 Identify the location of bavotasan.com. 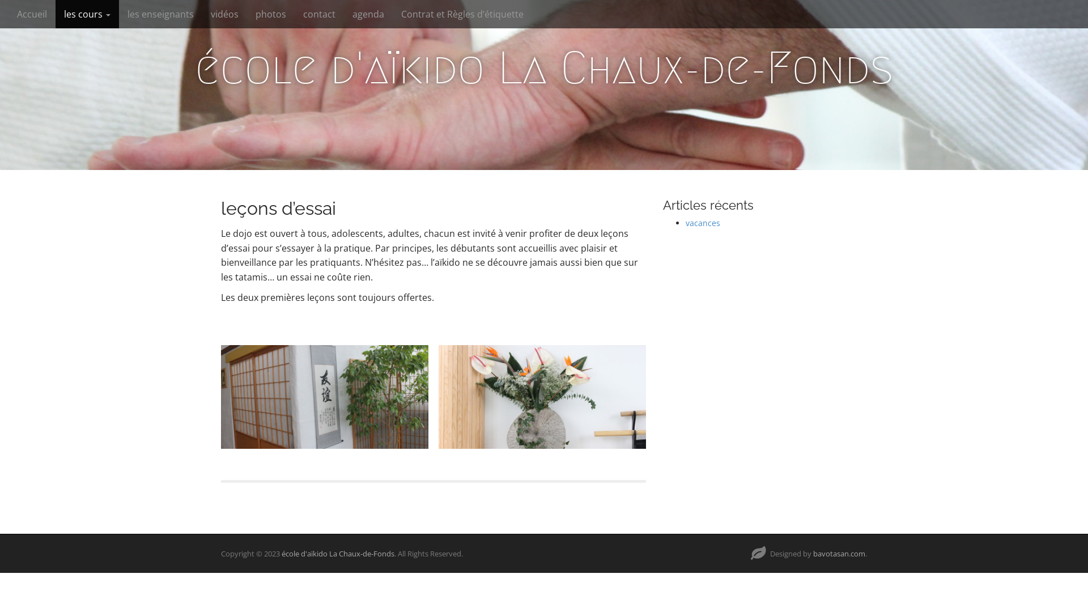
(839, 554).